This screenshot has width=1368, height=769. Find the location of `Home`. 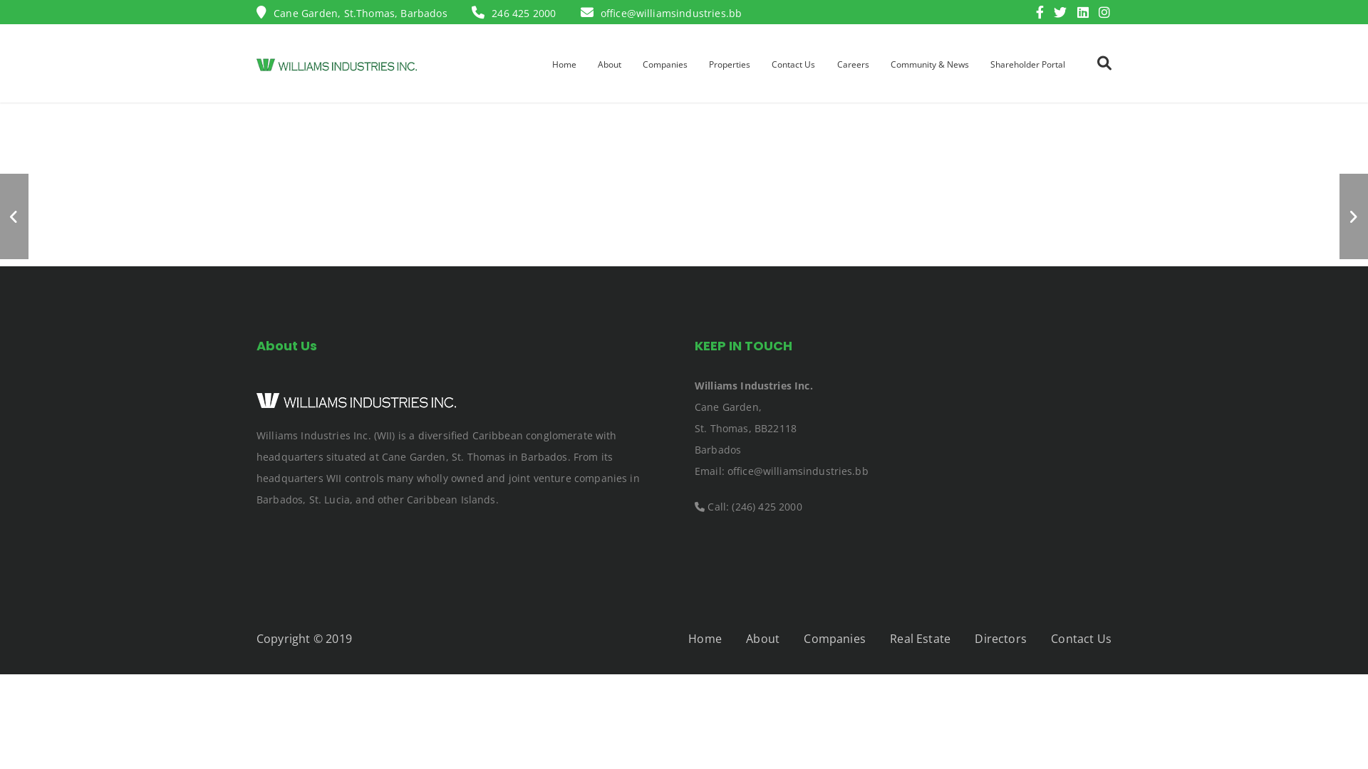

Home is located at coordinates (564, 64).